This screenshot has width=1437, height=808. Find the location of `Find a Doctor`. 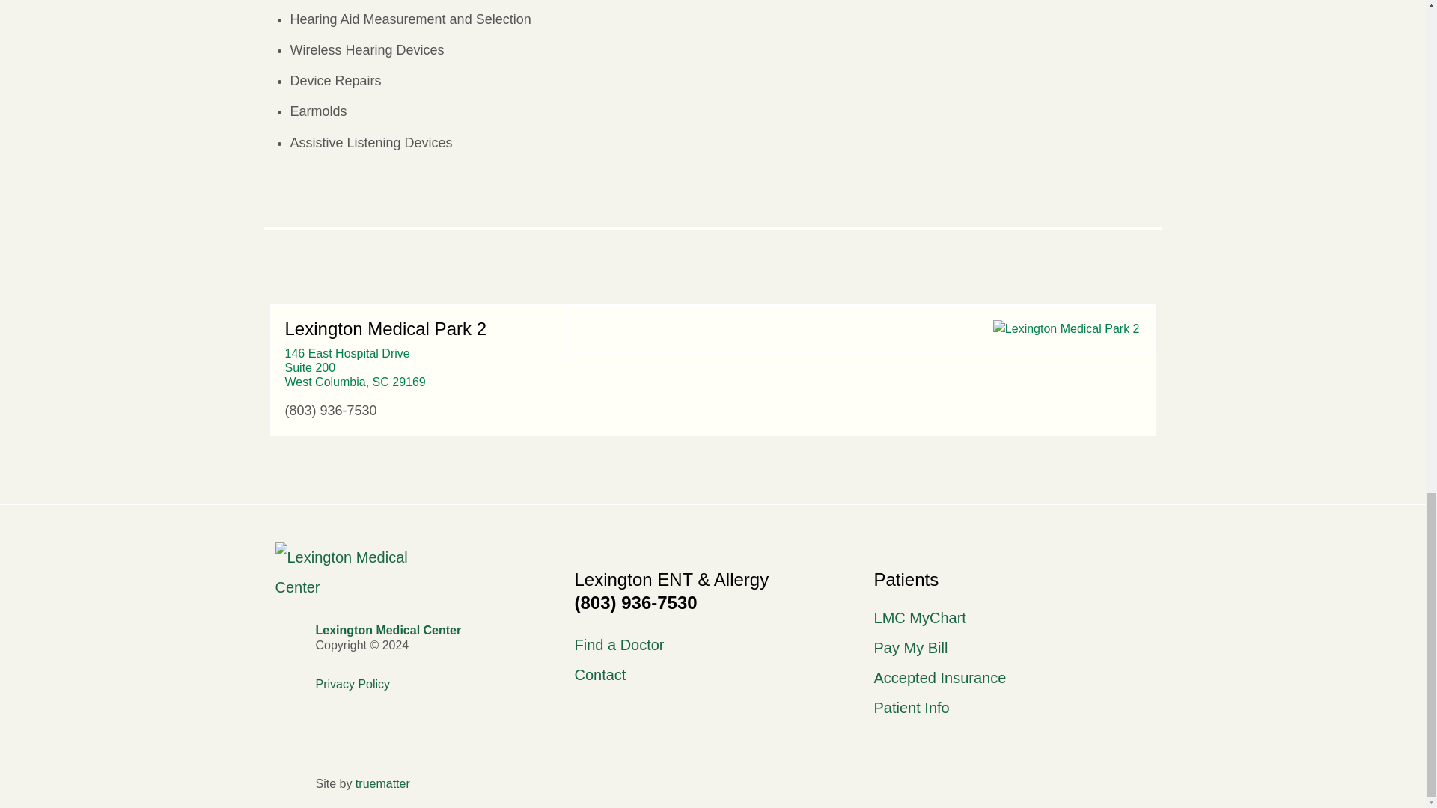

Find a Doctor is located at coordinates (1012, 647).